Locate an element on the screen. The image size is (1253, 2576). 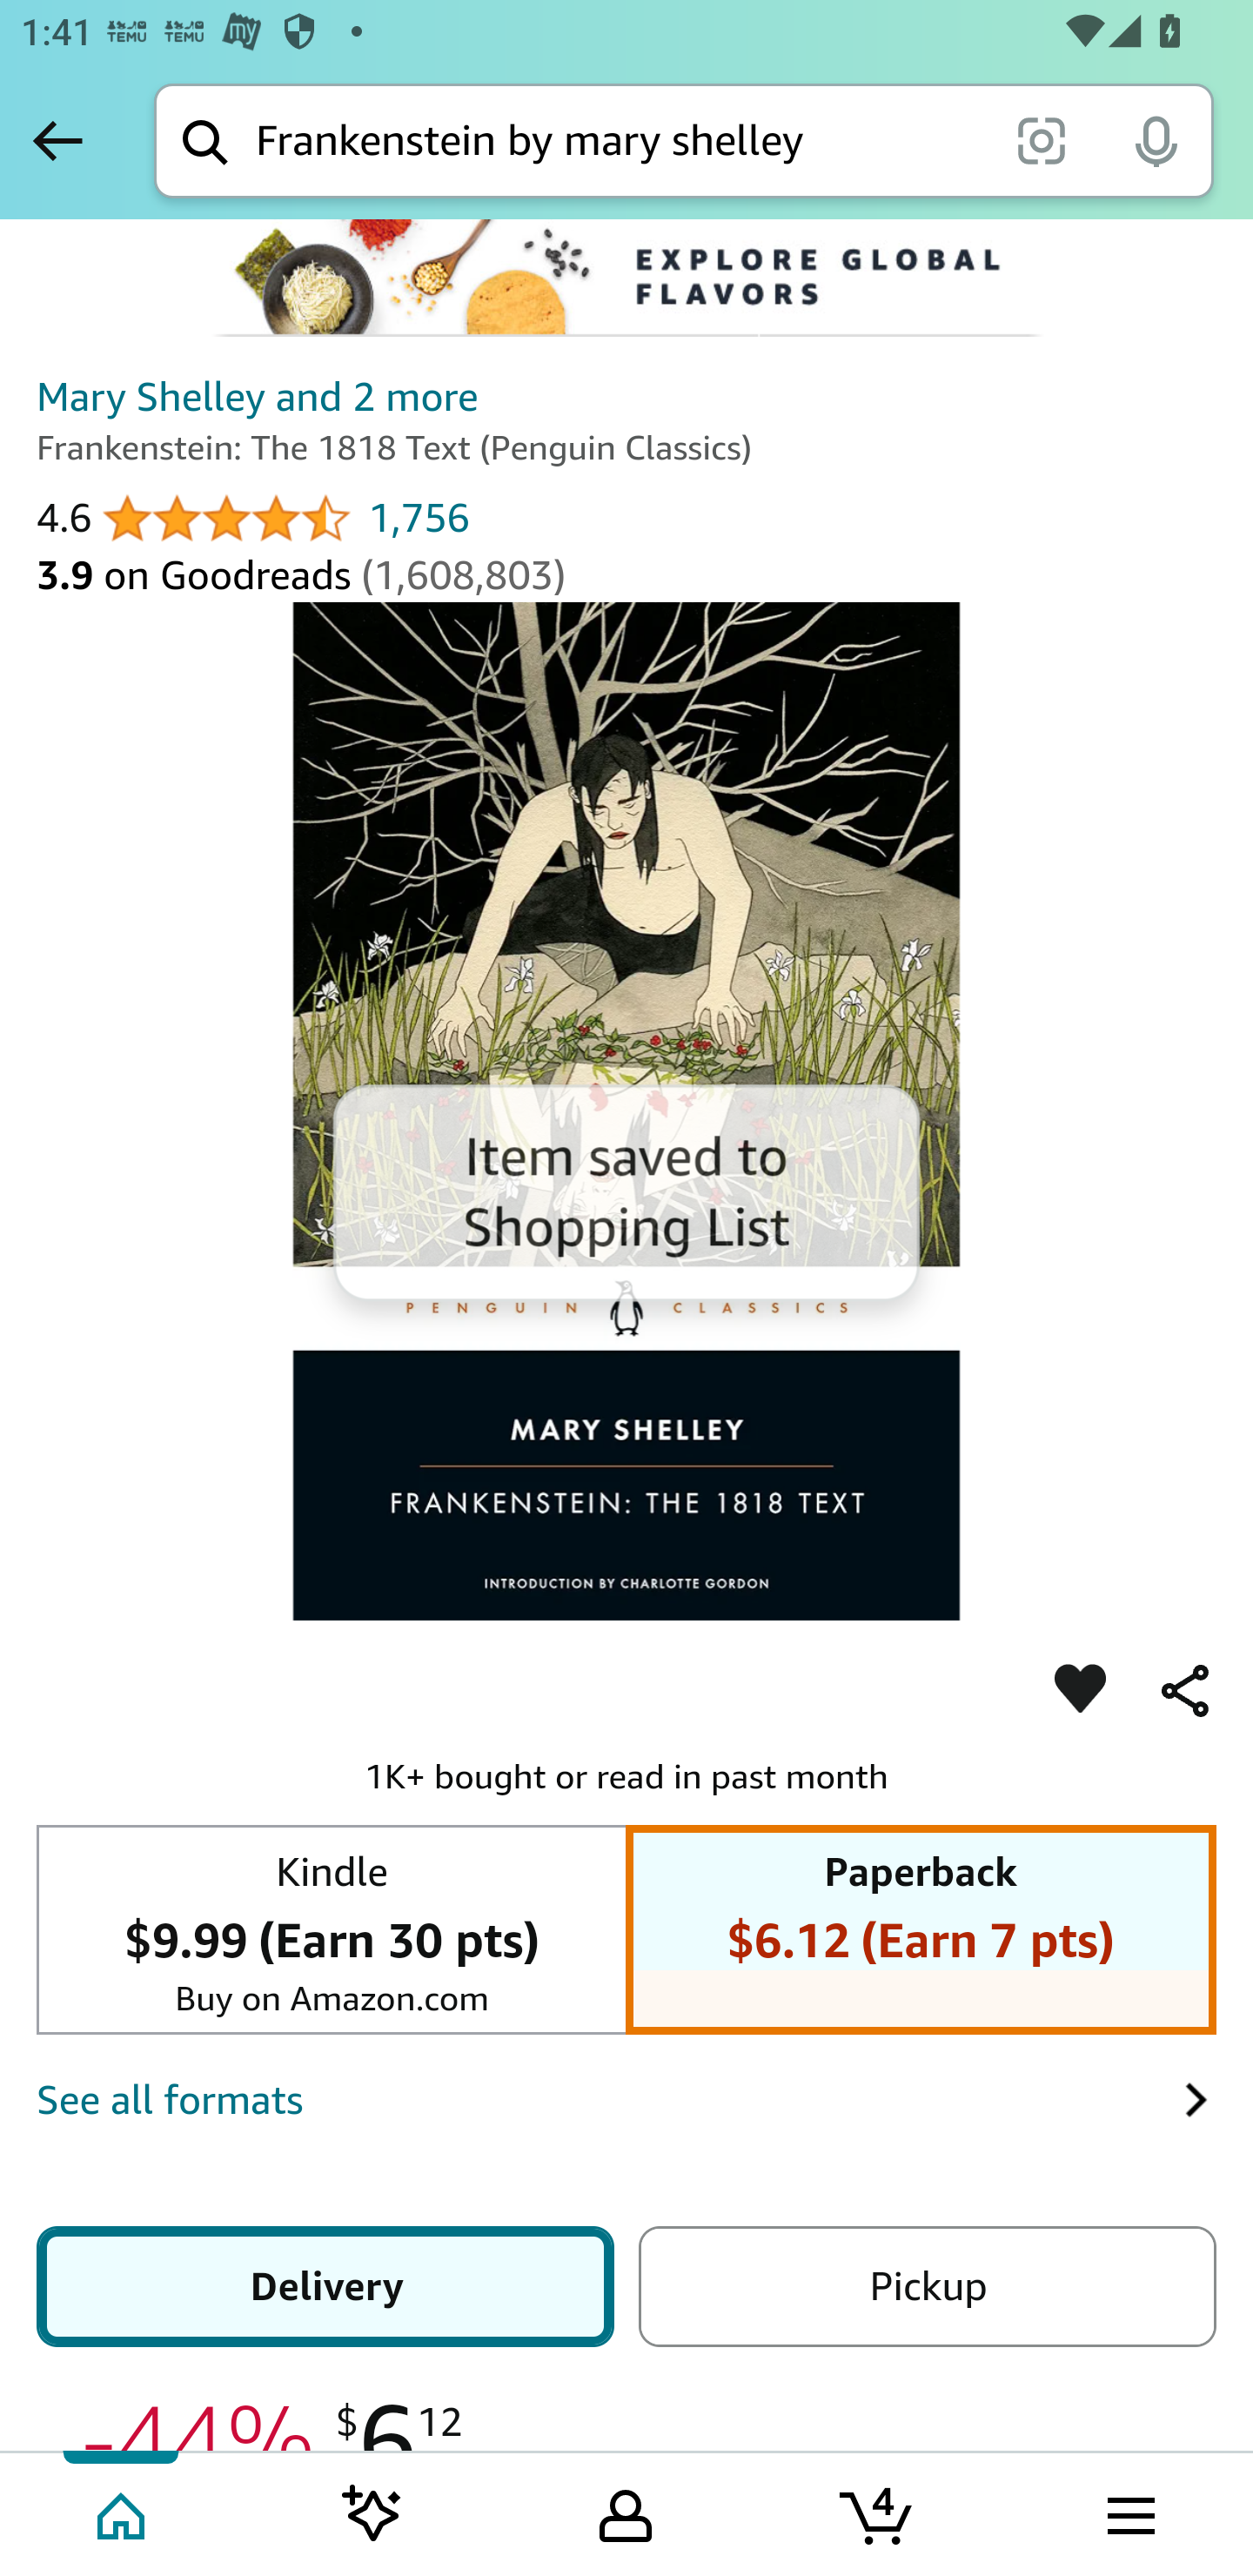
Cart 4 items Tab 4 of 5 4 is located at coordinates (878, 2512).